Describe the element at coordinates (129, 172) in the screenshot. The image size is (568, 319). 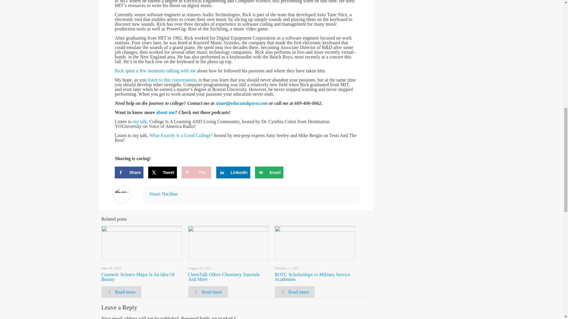
I see `Share on Facebook` at that location.